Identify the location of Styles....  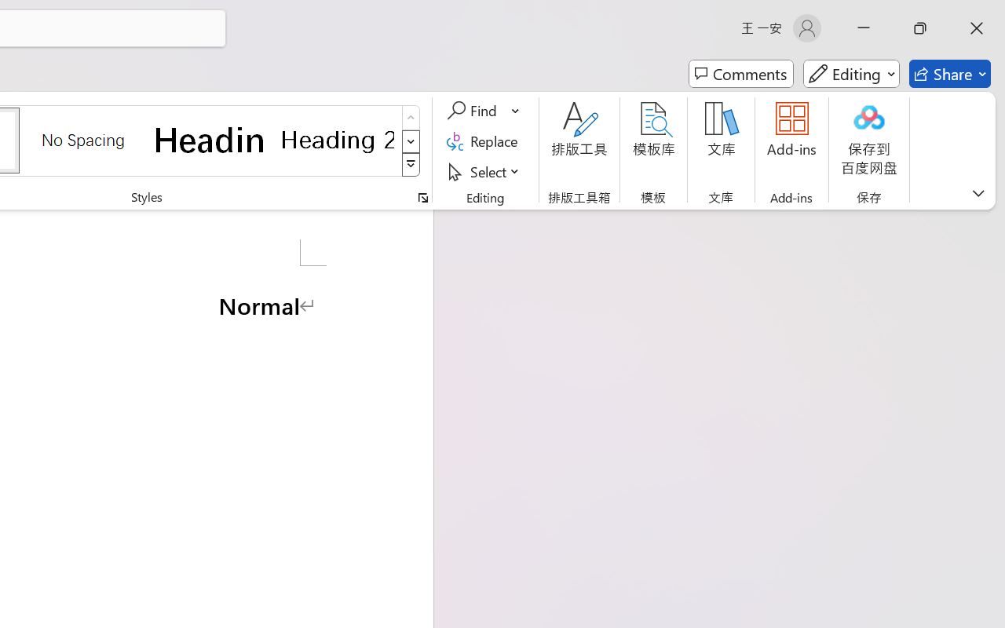
(422, 198).